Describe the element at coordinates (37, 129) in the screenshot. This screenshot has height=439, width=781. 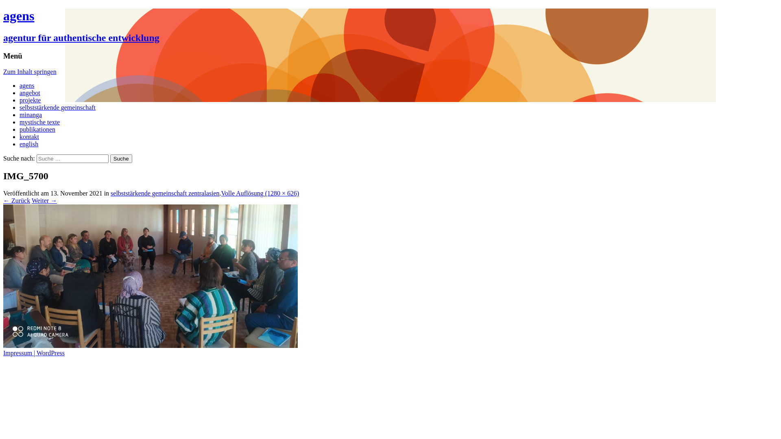
I see `publikationen` at that location.